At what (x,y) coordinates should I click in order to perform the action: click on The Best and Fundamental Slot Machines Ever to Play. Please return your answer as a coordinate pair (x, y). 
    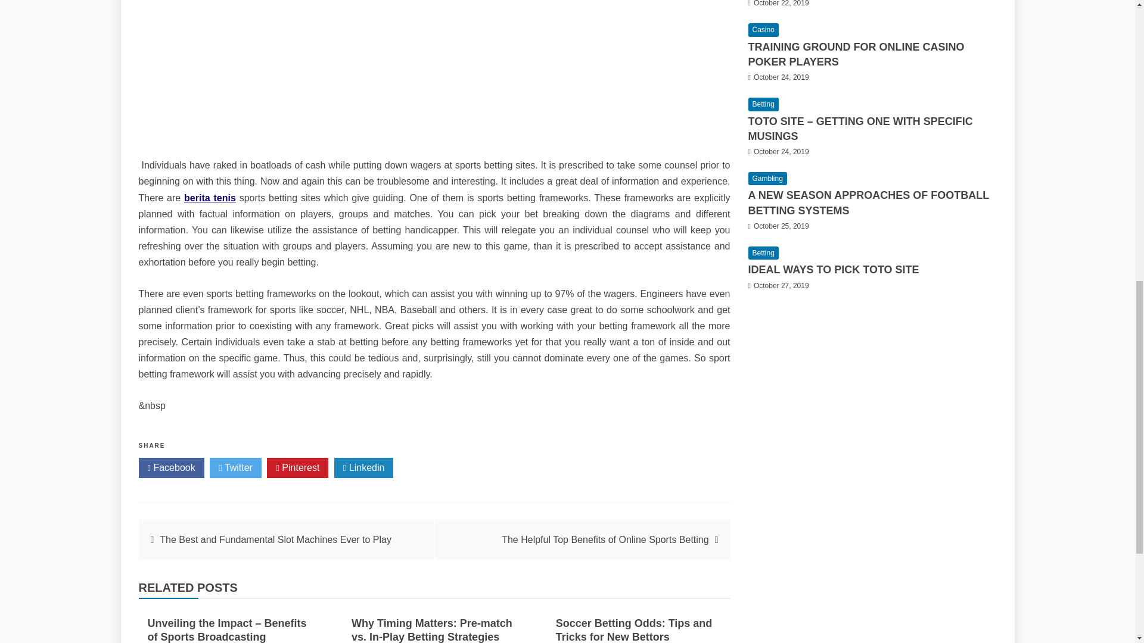
    Looking at the image, I should click on (275, 539).